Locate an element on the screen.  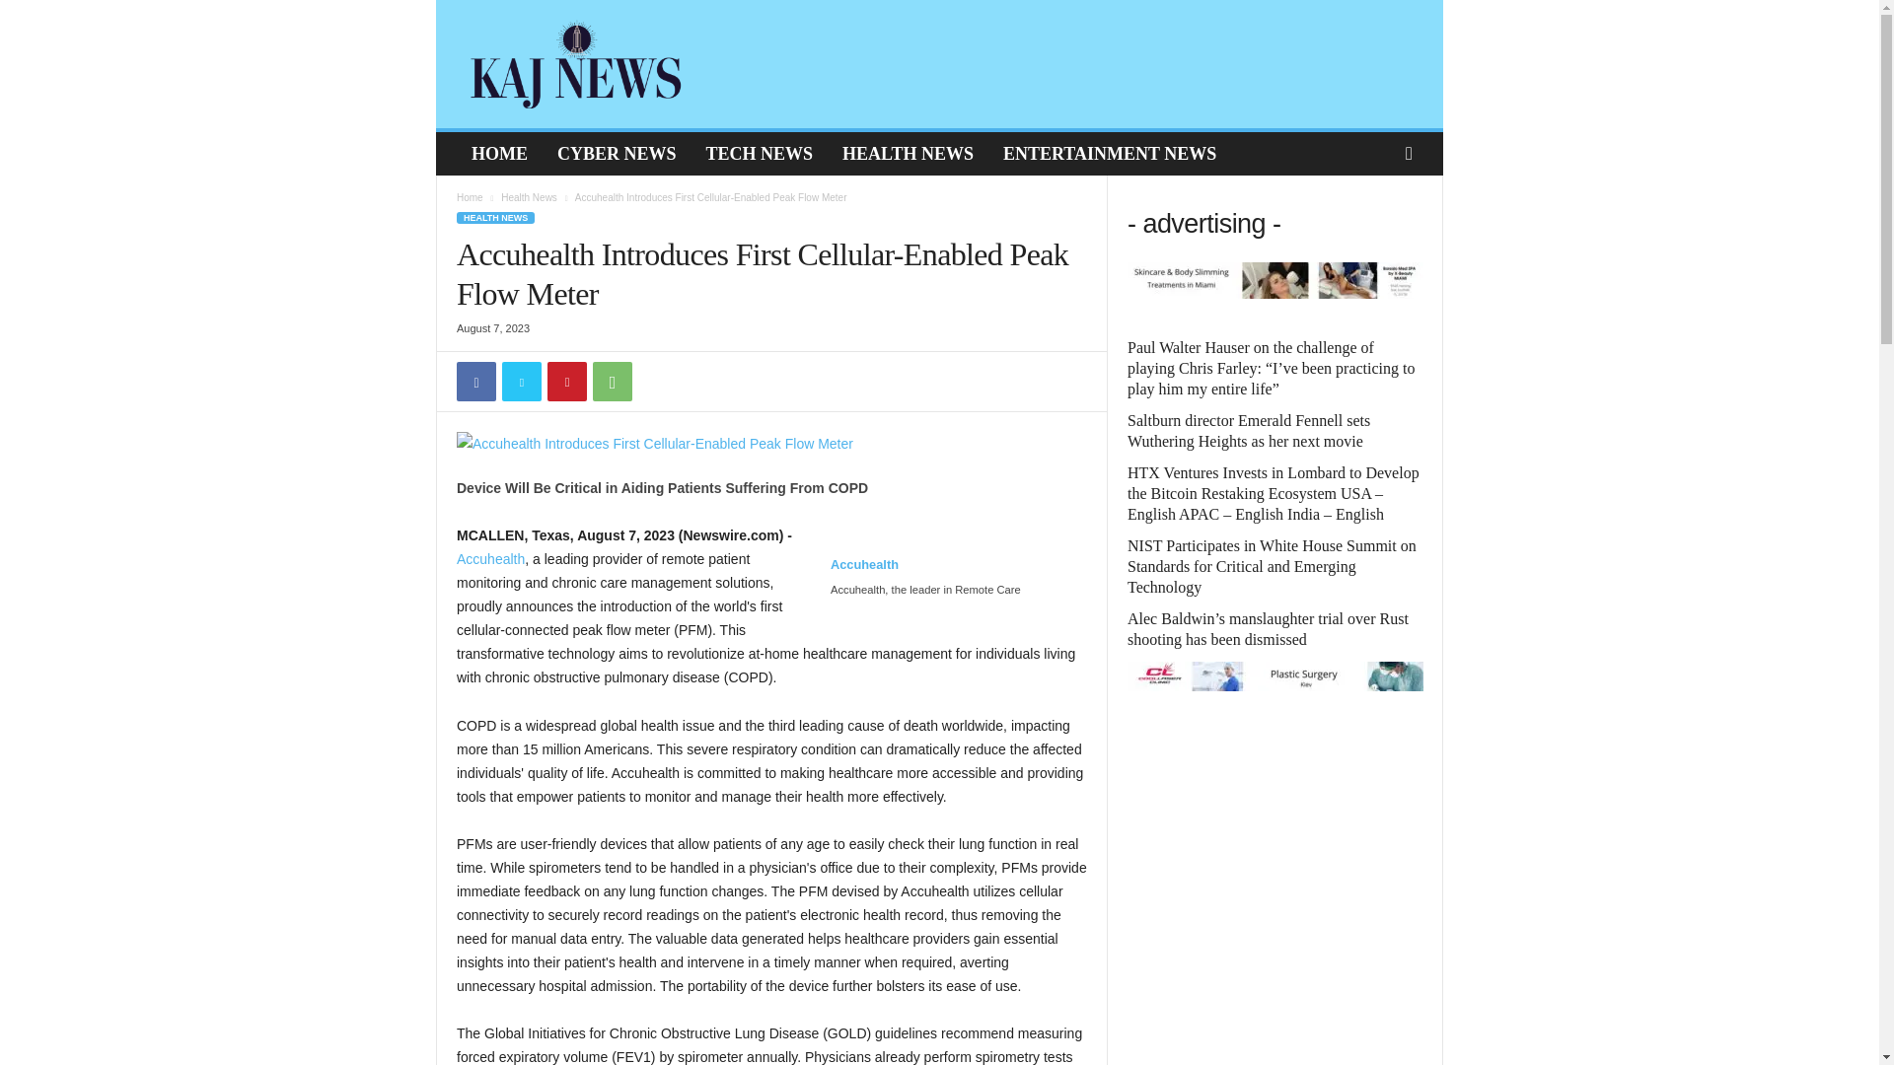
Accuhealth is located at coordinates (864, 575).